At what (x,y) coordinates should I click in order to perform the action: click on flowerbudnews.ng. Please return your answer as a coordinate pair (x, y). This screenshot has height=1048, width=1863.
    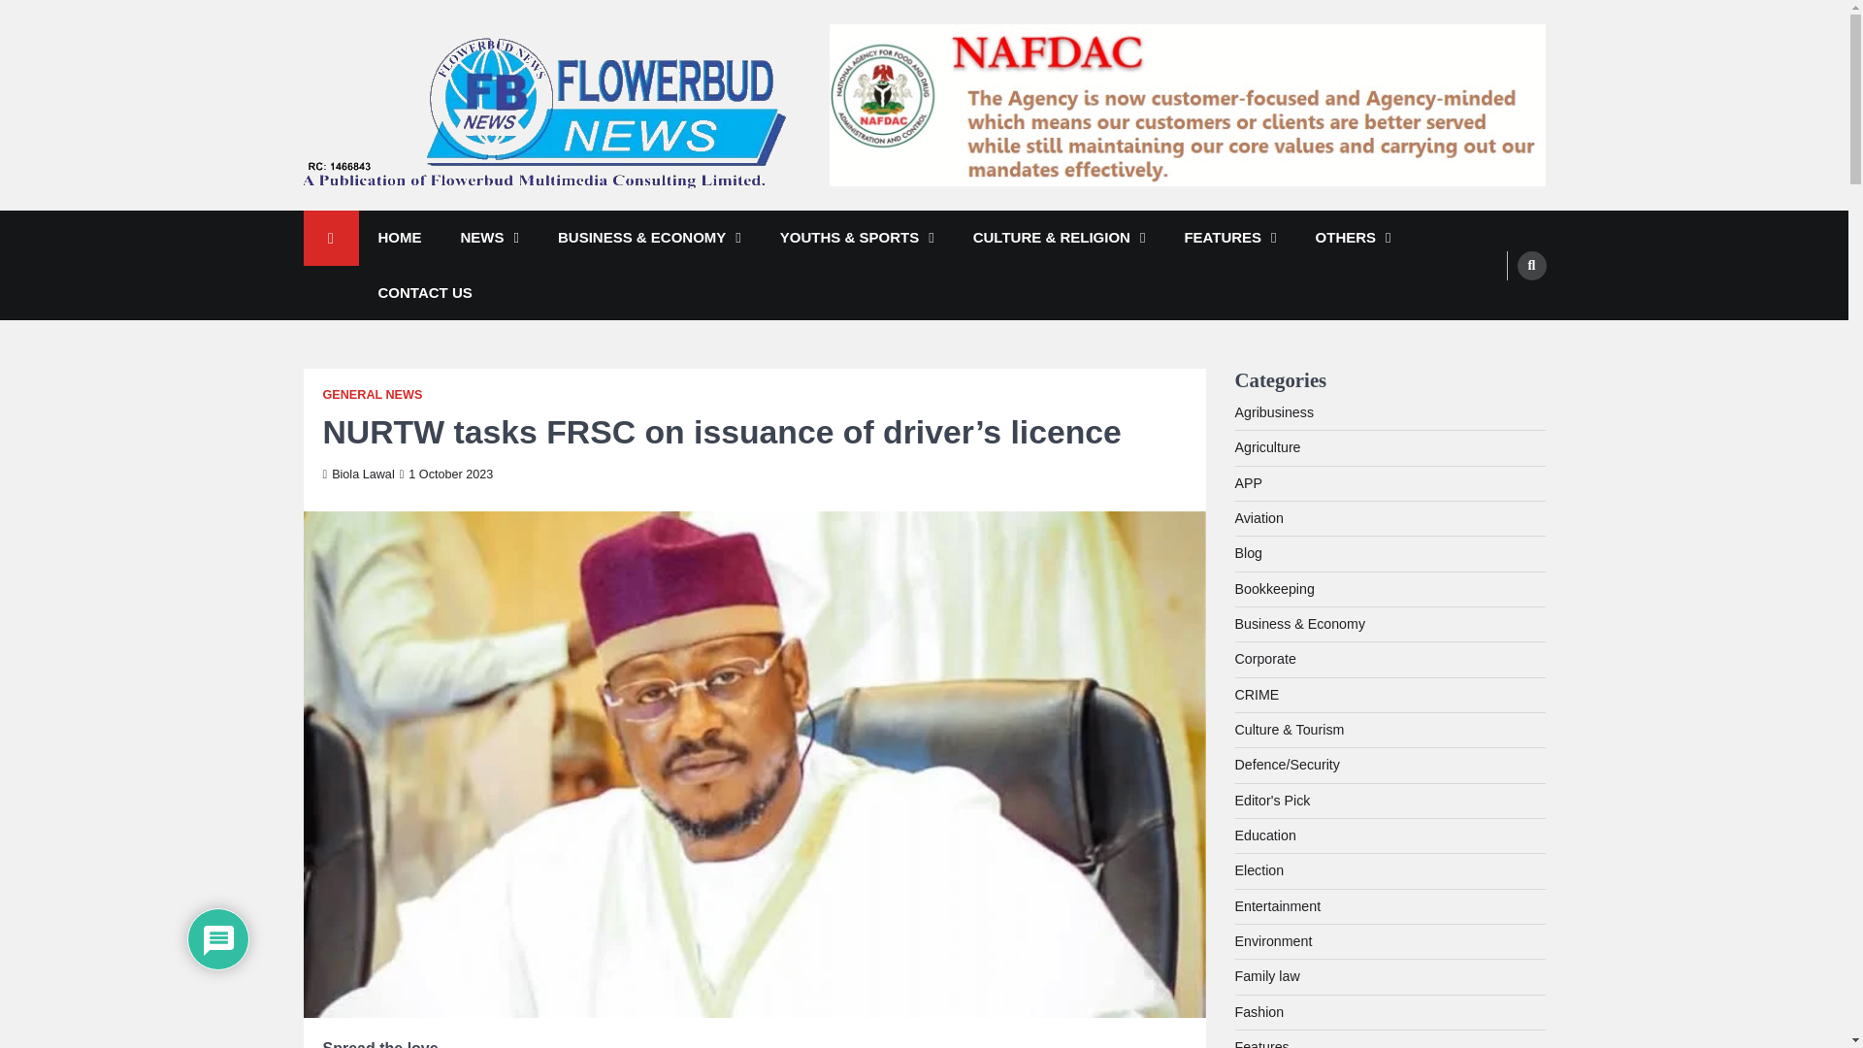
    Looking at the image, I should click on (429, 215).